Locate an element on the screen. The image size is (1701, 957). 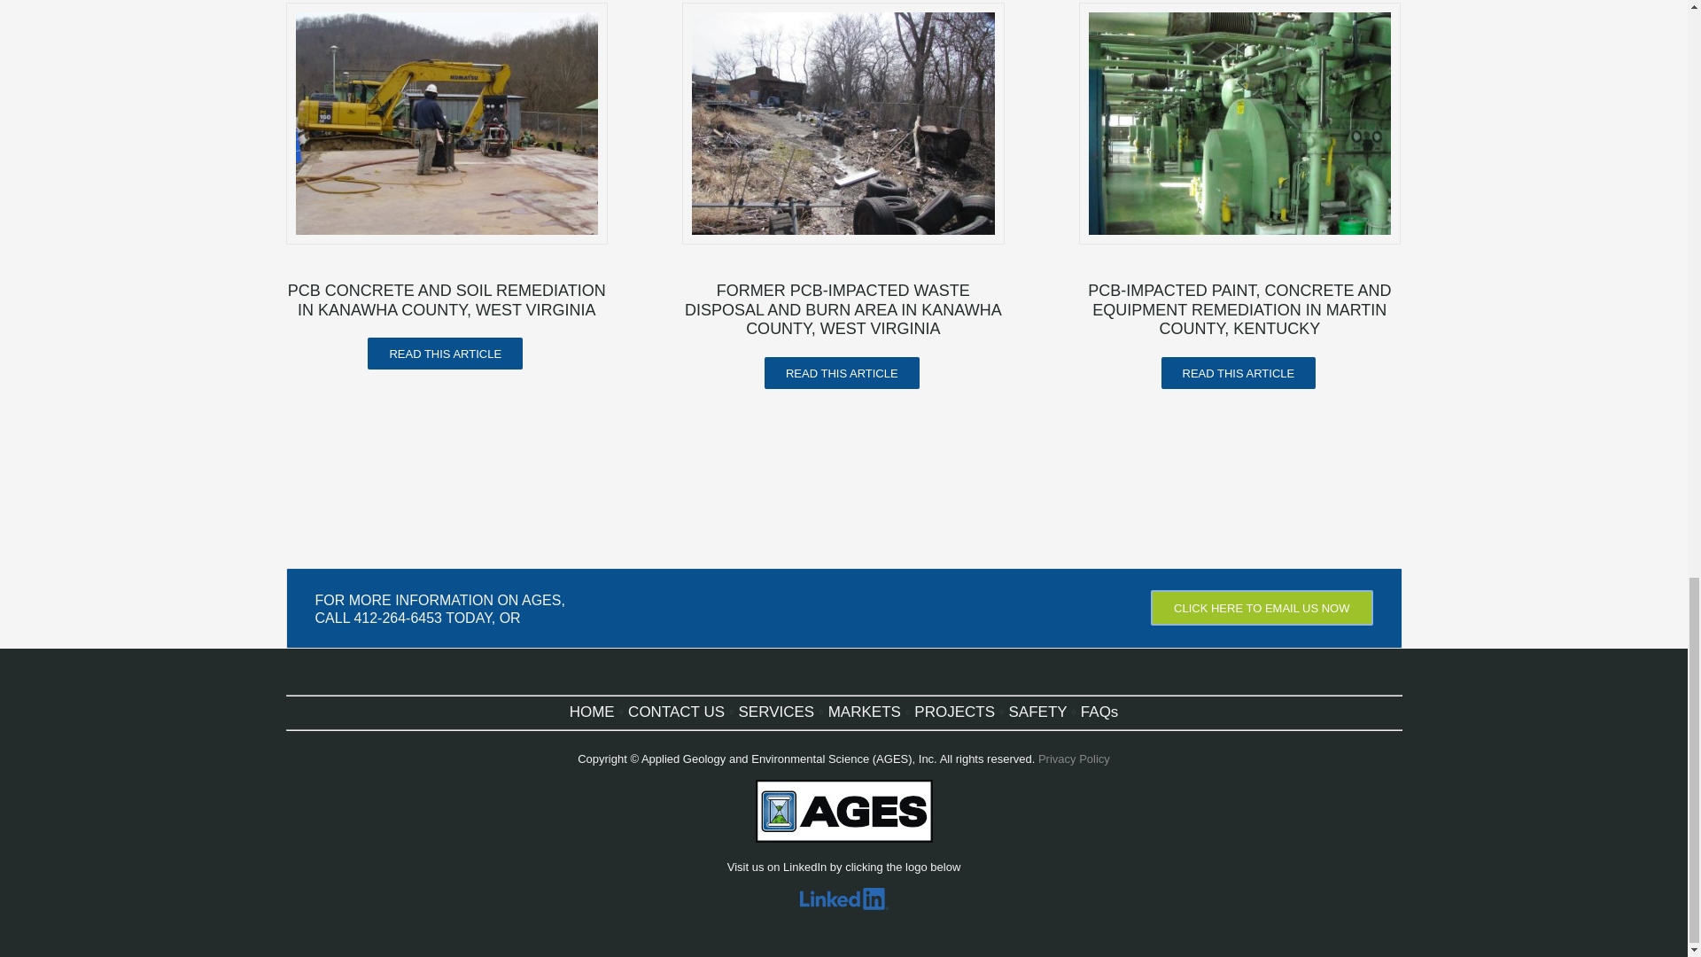
READ THIS ARTICLE is located at coordinates (842, 372).